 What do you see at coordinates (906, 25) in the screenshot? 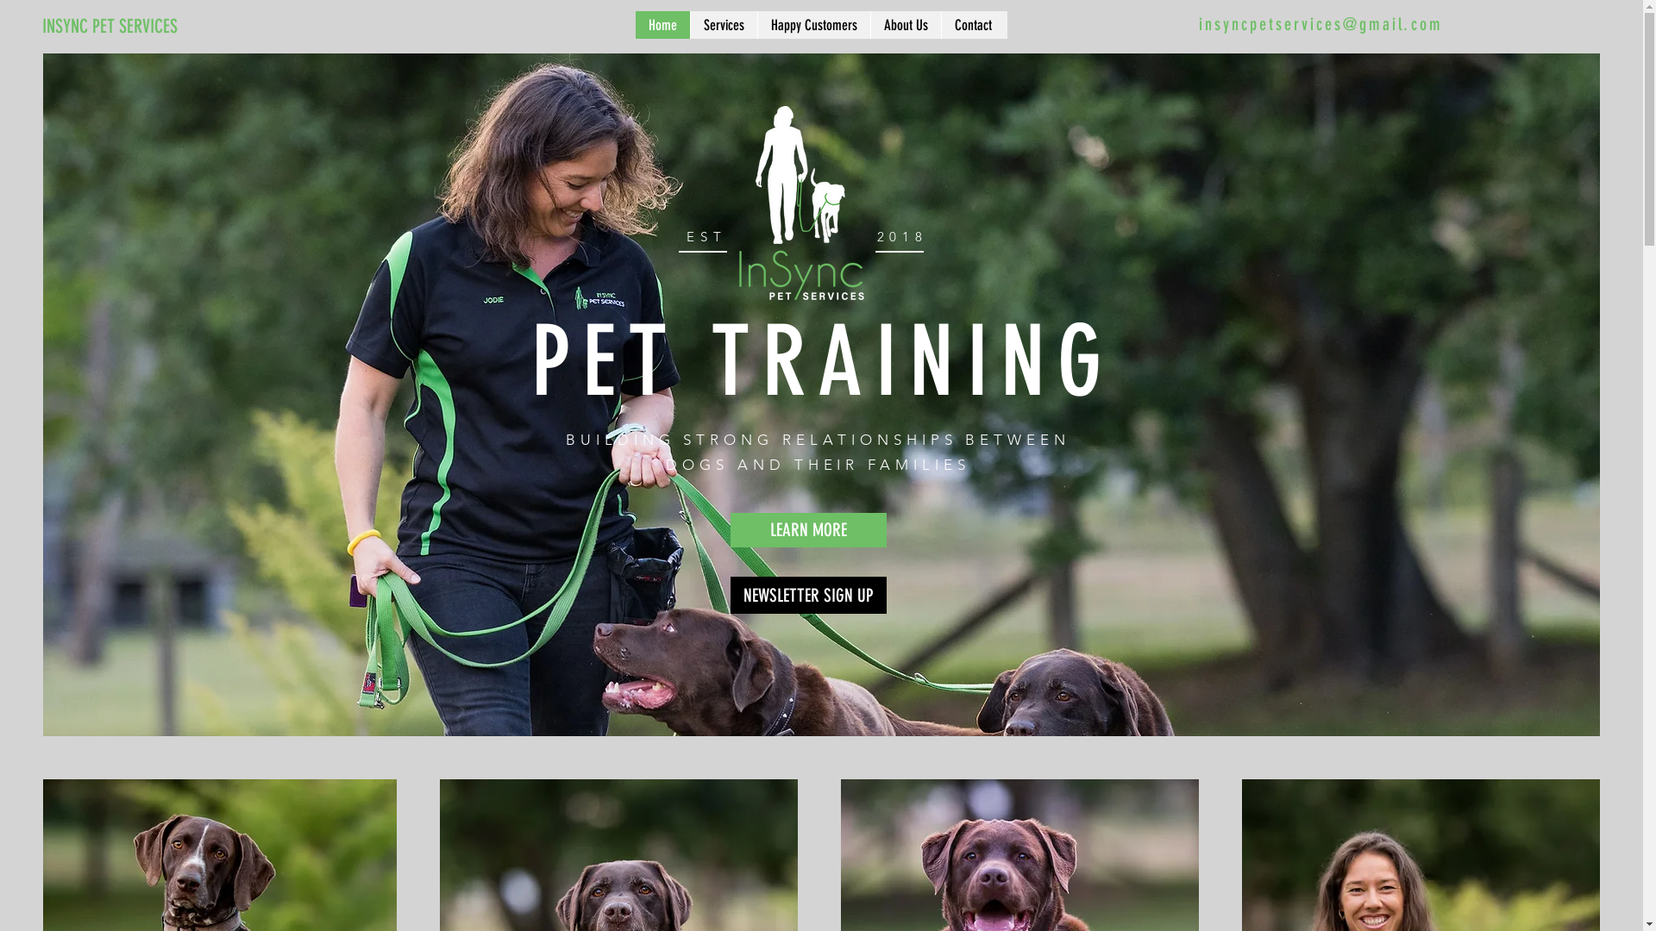
I see `About Us` at bounding box center [906, 25].